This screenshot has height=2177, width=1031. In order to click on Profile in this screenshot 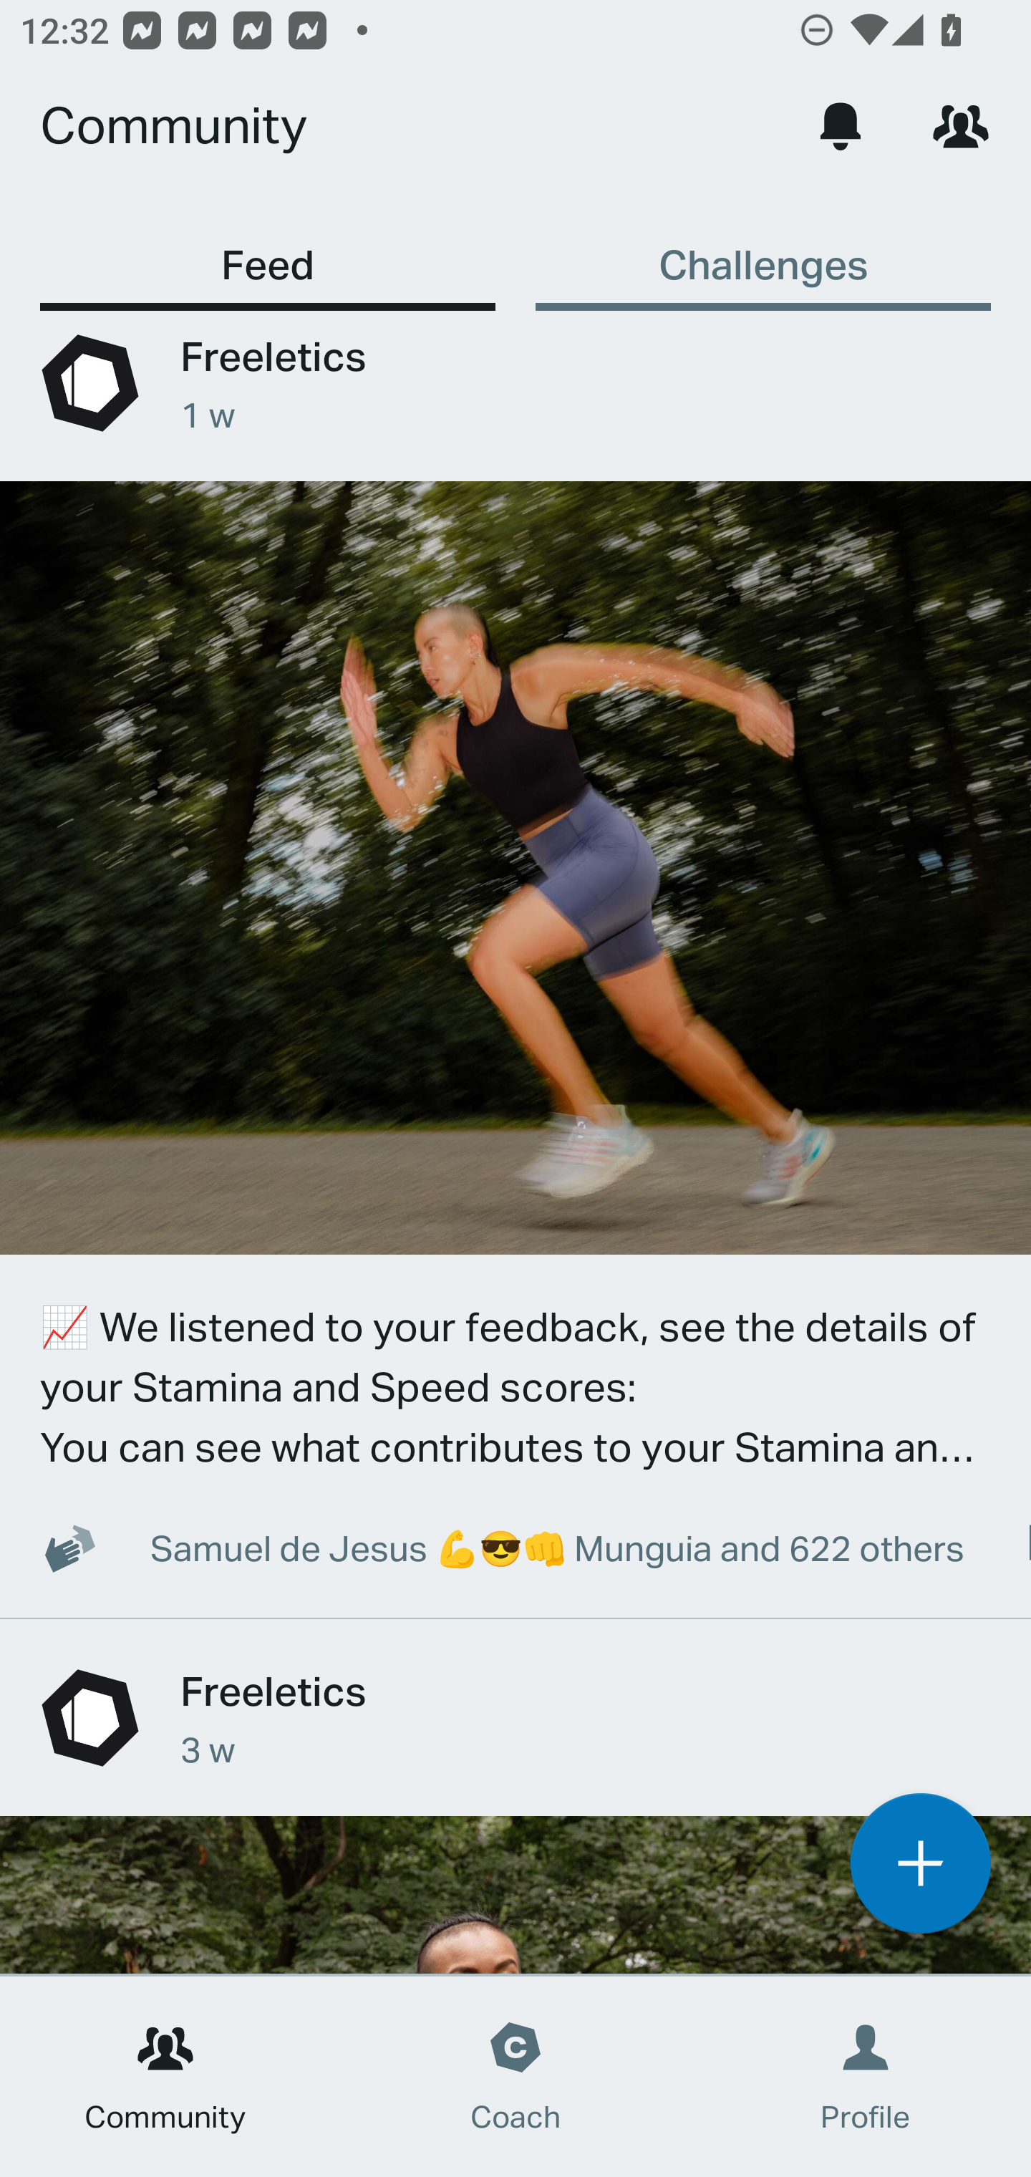, I will do `click(866, 2077)`.